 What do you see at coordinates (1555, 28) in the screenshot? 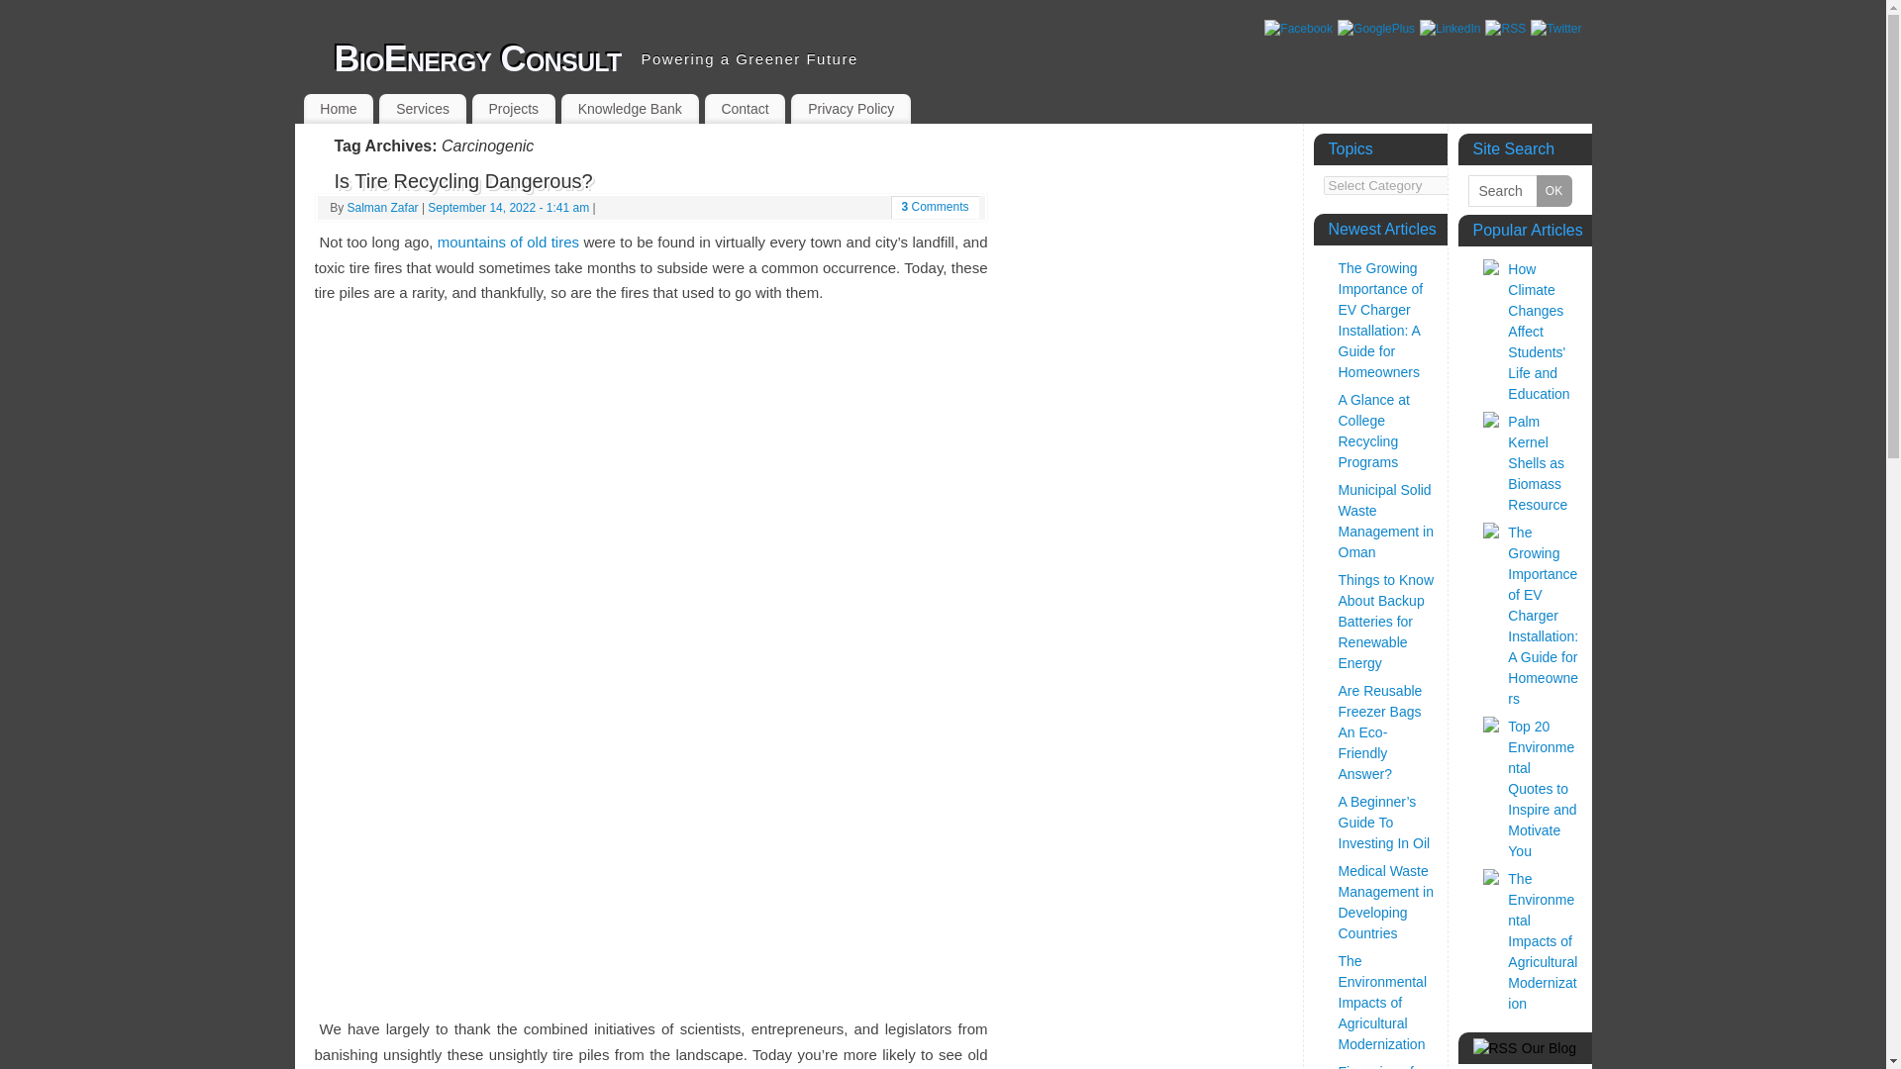
I see `Twitter` at bounding box center [1555, 28].